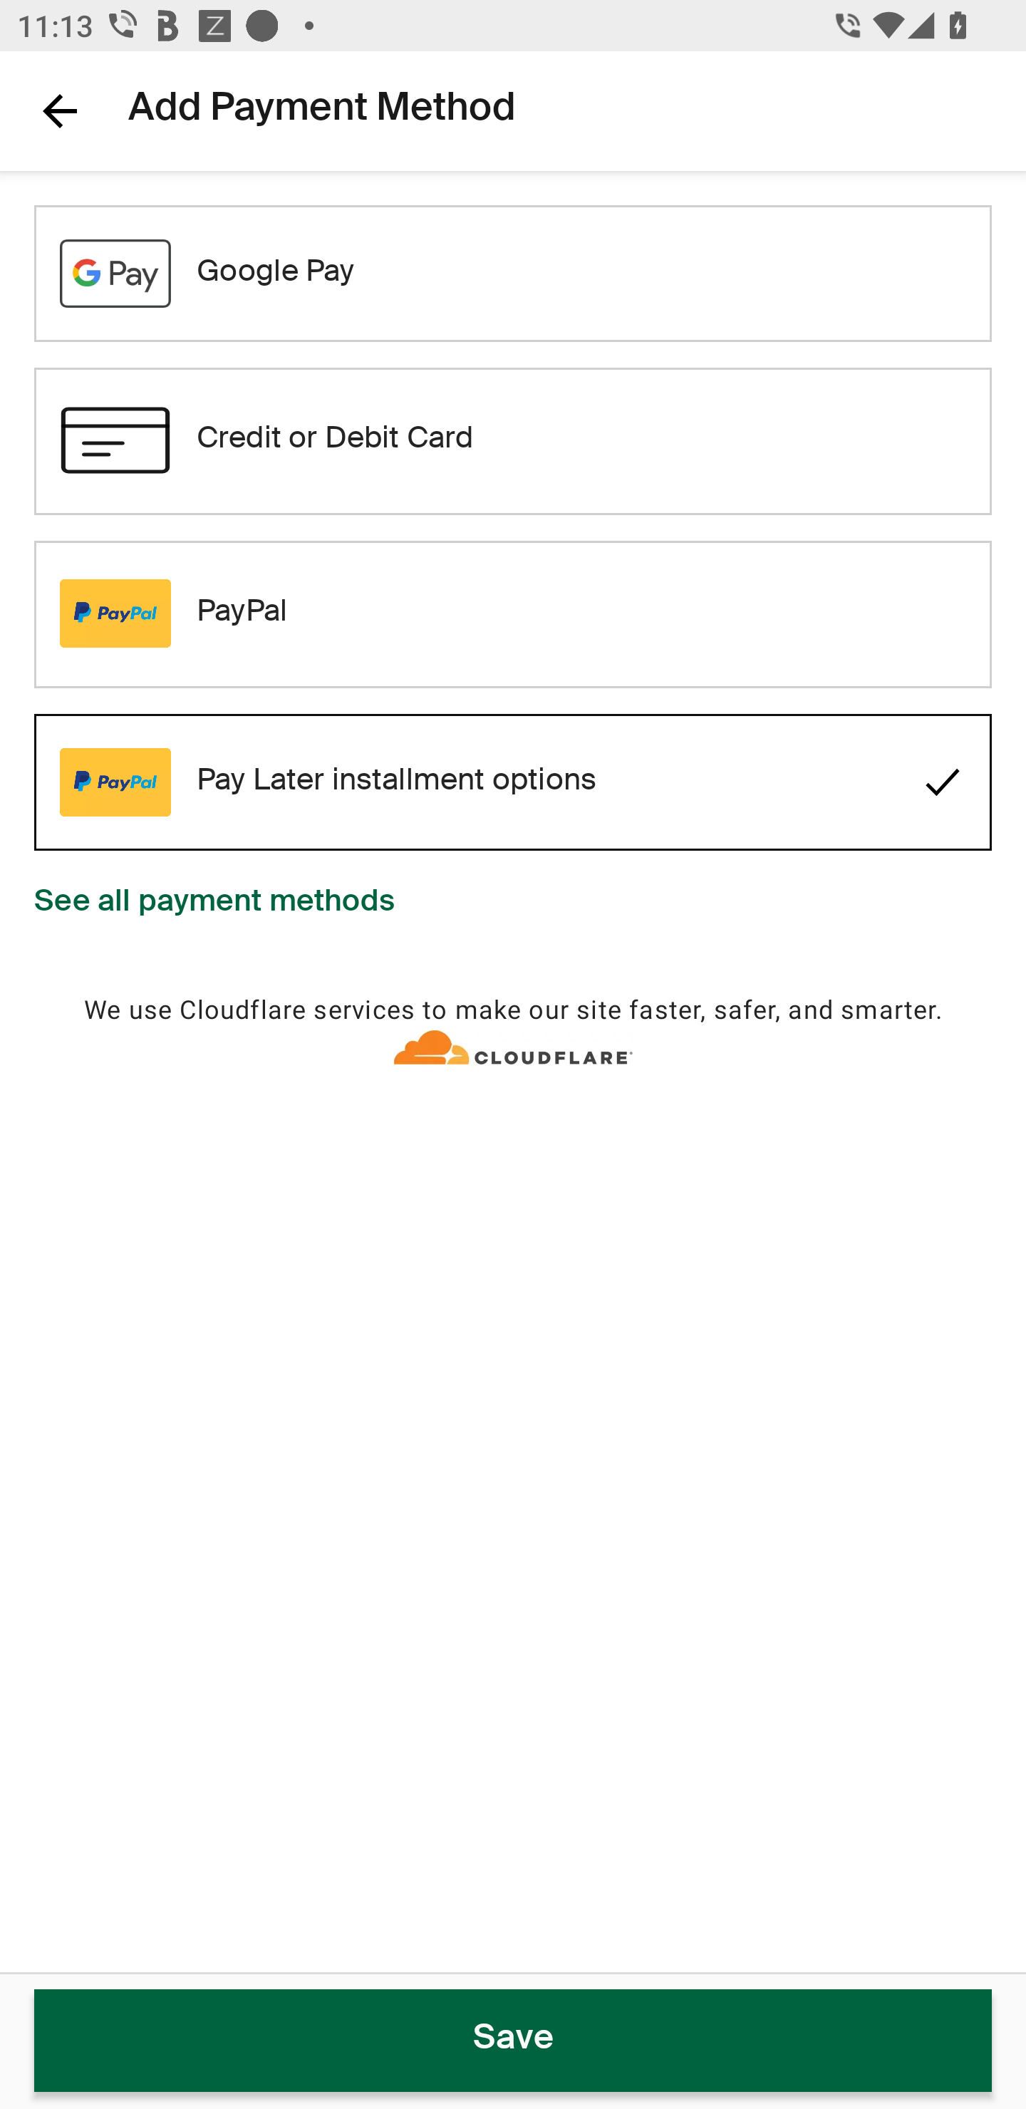  What do you see at coordinates (513, 782) in the screenshot?
I see `Pay Later installment options` at bounding box center [513, 782].